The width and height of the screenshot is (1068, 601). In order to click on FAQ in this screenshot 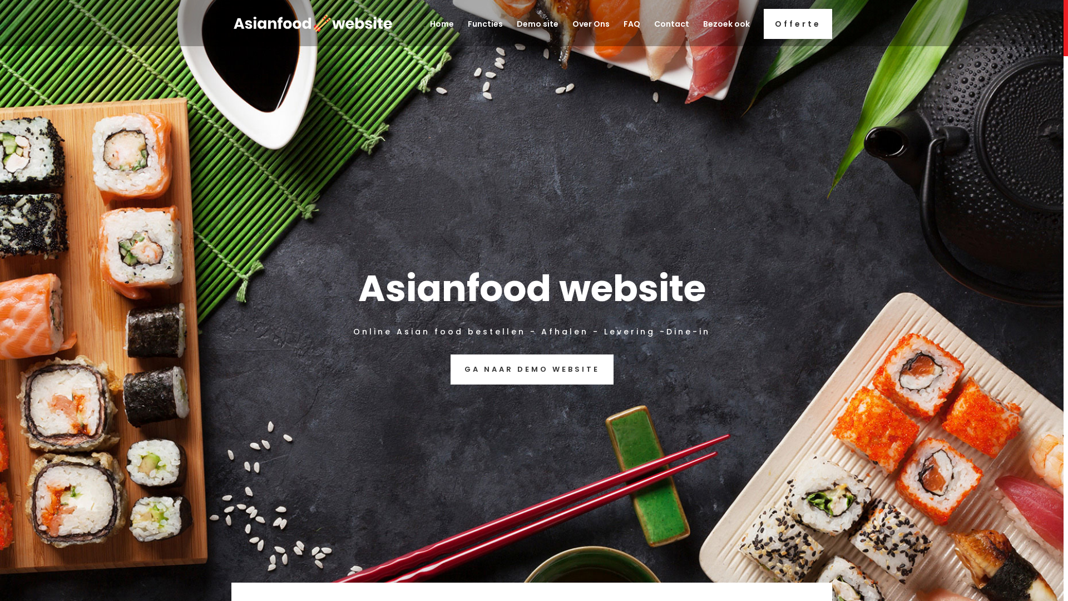, I will do `click(632, 33)`.